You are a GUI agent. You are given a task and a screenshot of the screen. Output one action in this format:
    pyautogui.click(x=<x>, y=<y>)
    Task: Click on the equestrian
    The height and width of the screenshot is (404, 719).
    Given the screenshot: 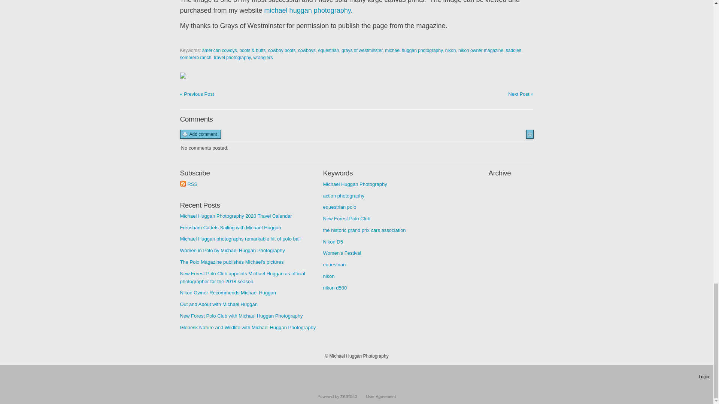 What is the action you would take?
    pyautogui.click(x=328, y=50)
    